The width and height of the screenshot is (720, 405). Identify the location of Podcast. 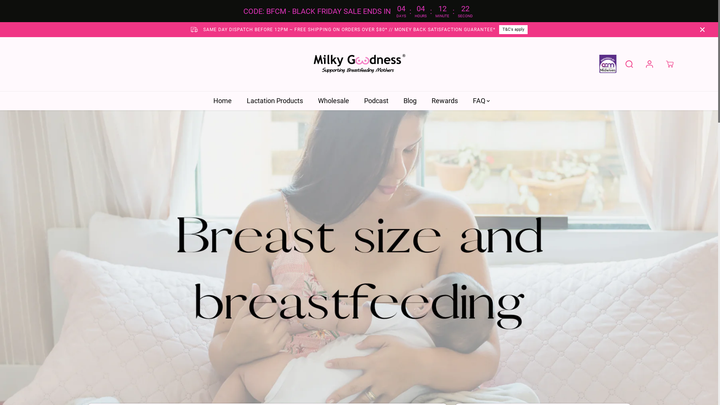
(382, 101).